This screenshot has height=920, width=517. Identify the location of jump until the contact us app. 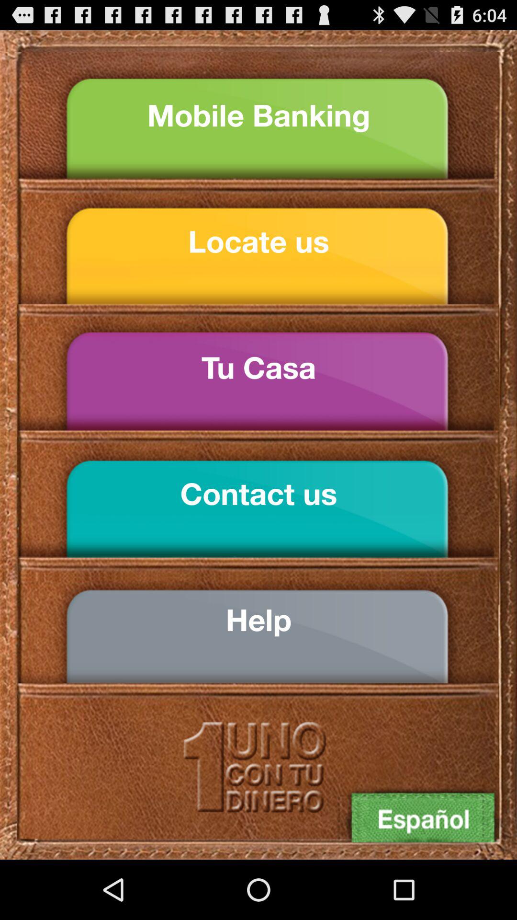
(258, 494).